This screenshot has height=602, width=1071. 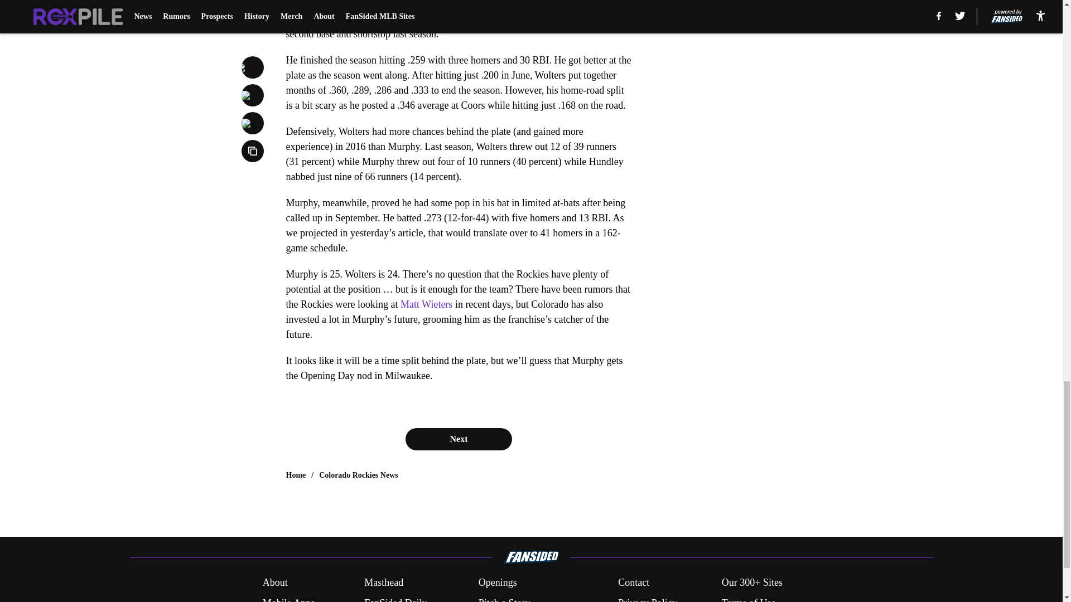 What do you see at coordinates (395, 599) in the screenshot?
I see `FanSided Daily` at bounding box center [395, 599].